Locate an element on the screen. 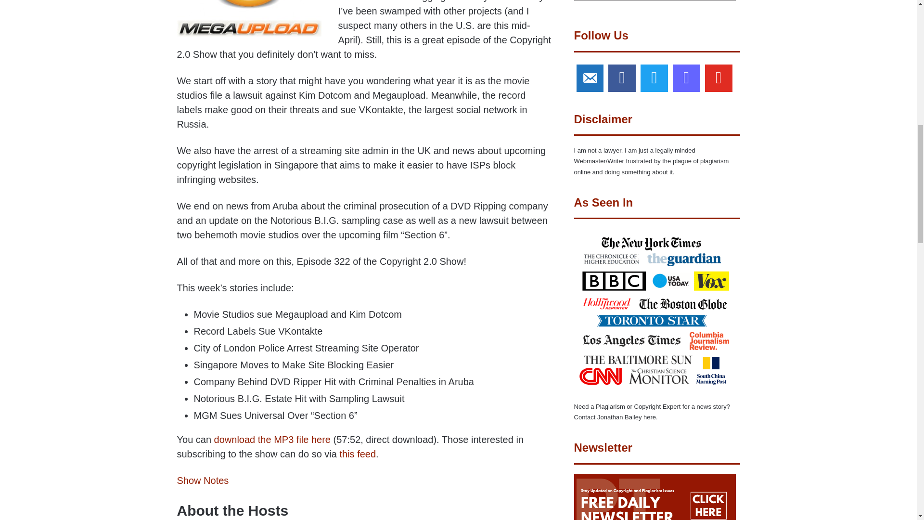 Image resolution: width=924 pixels, height=520 pixels. Show Notes is located at coordinates (203, 481).